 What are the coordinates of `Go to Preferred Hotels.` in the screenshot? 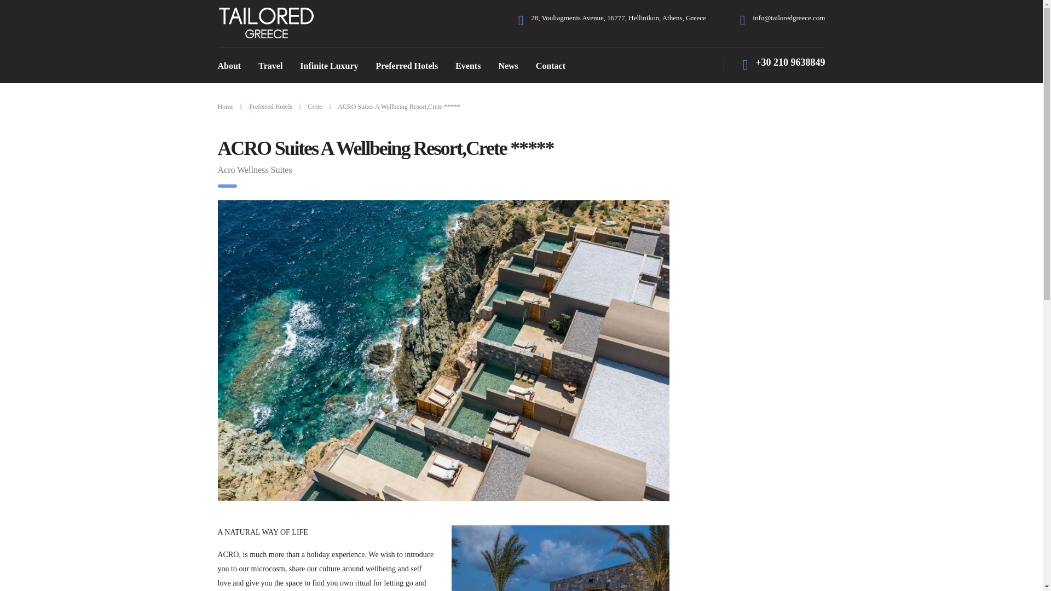 It's located at (270, 106).